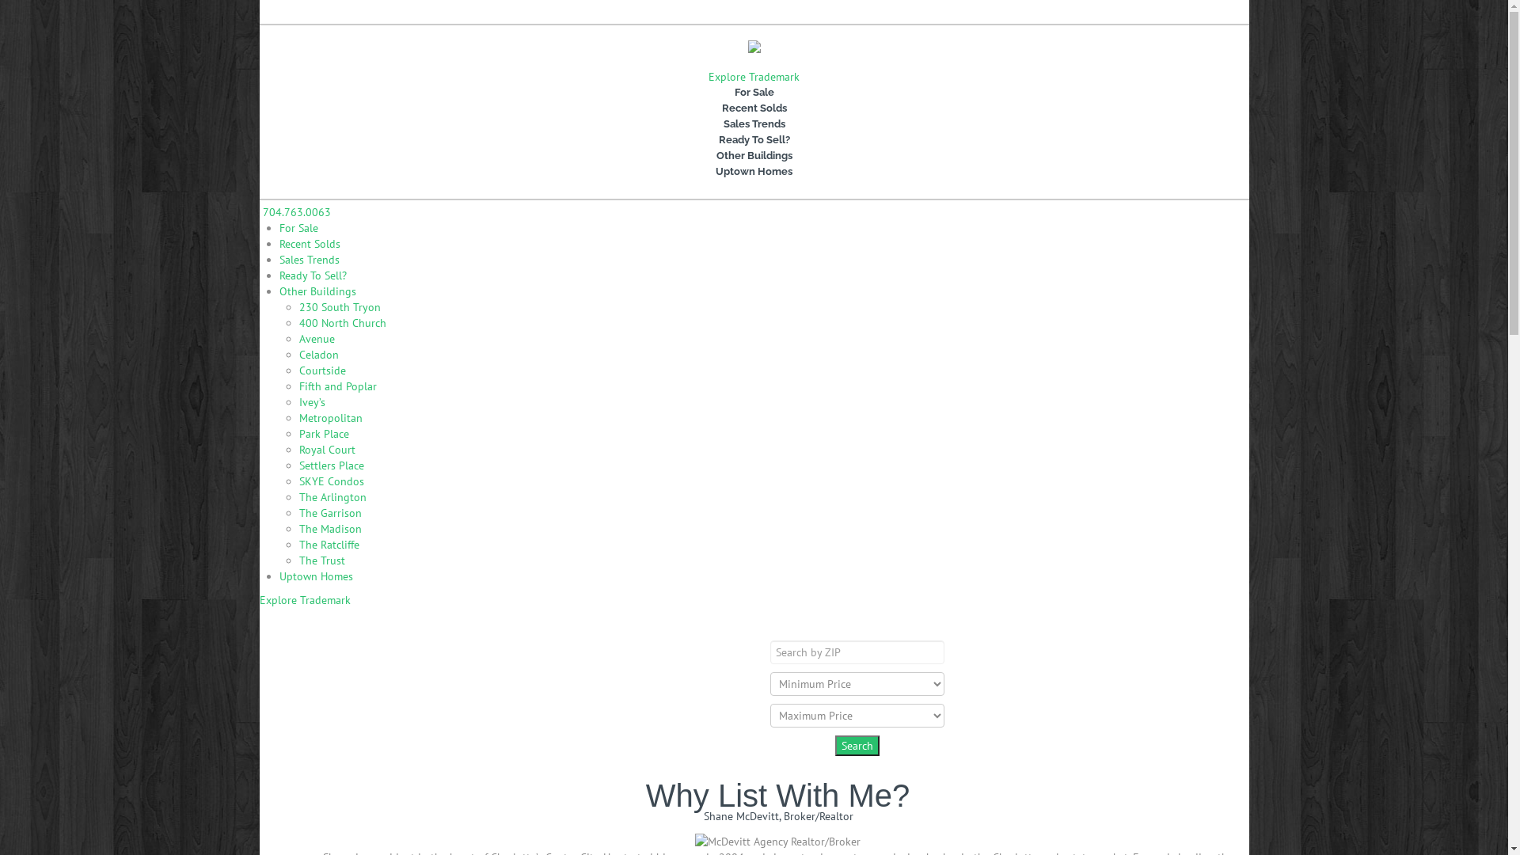 This screenshot has height=855, width=1520. What do you see at coordinates (331, 529) in the screenshot?
I see `The Madison` at bounding box center [331, 529].